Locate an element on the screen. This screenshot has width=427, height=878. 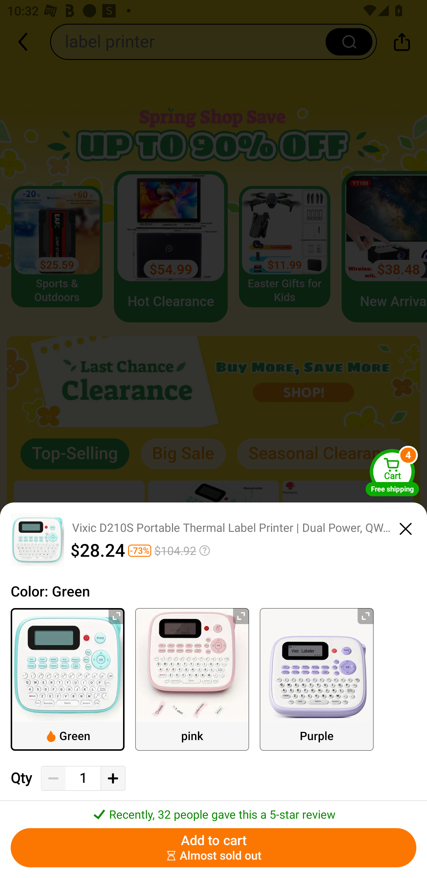
Cart Free shipping Cart is located at coordinates (392, 473).